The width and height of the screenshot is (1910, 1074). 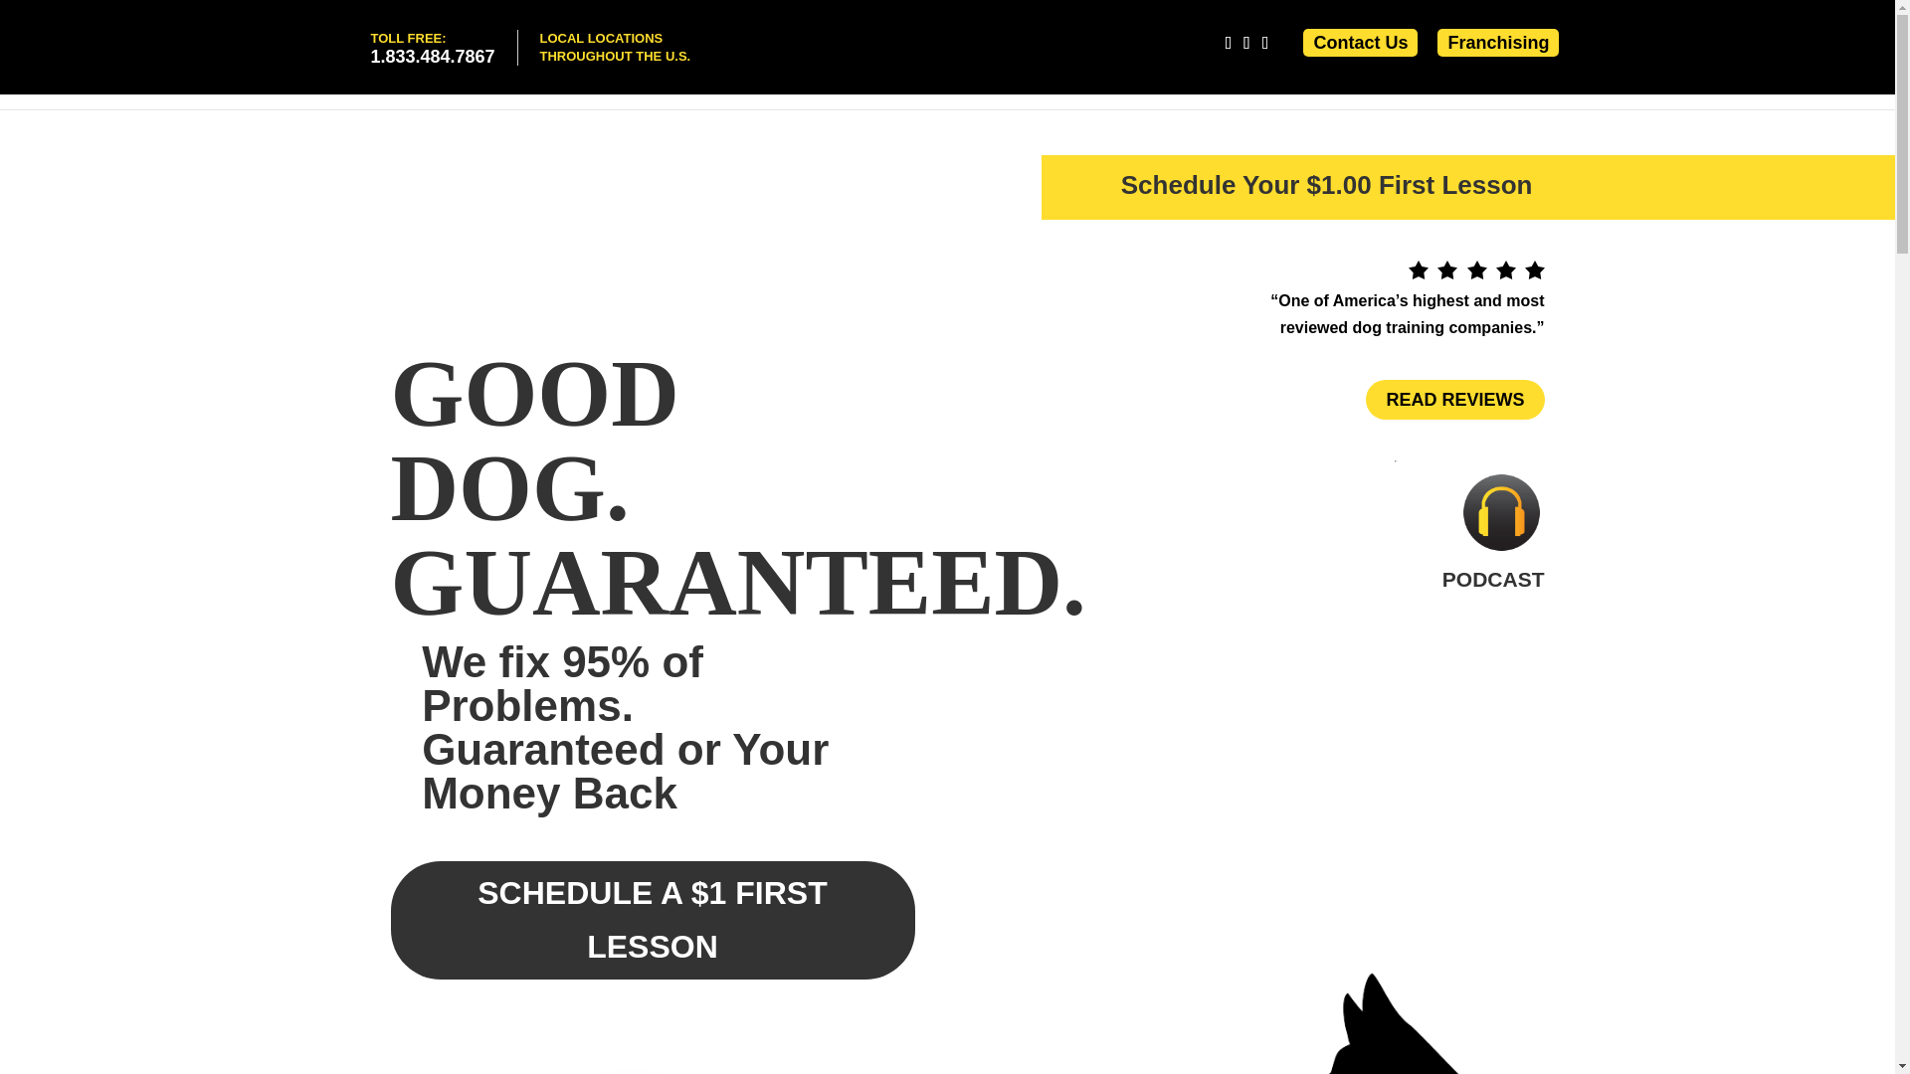 I want to click on Training Services, so click(x=1498, y=42).